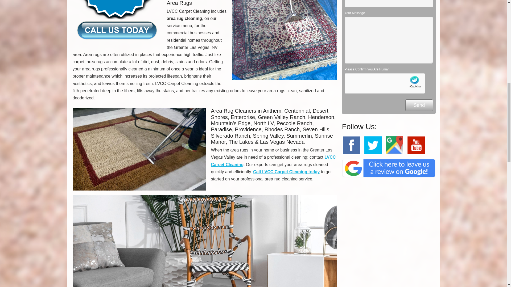 The width and height of the screenshot is (511, 287). Describe the element at coordinates (286, 172) in the screenshot. I see `Call LVCC Carpet Cleaning today` at that location.